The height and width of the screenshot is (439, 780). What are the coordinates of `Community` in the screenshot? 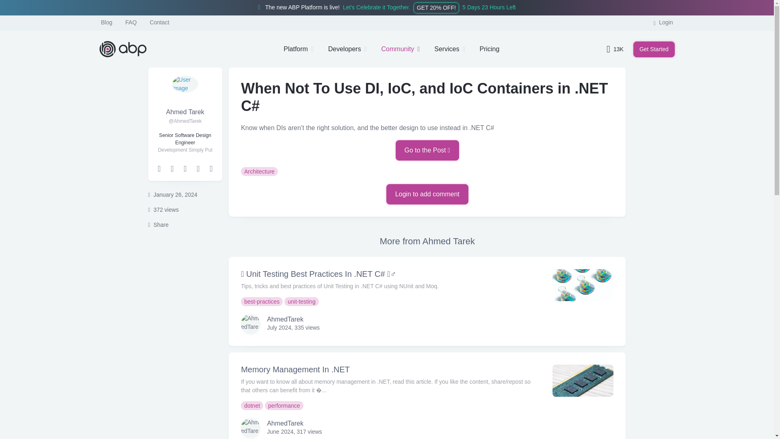 It's located at (401, 49).